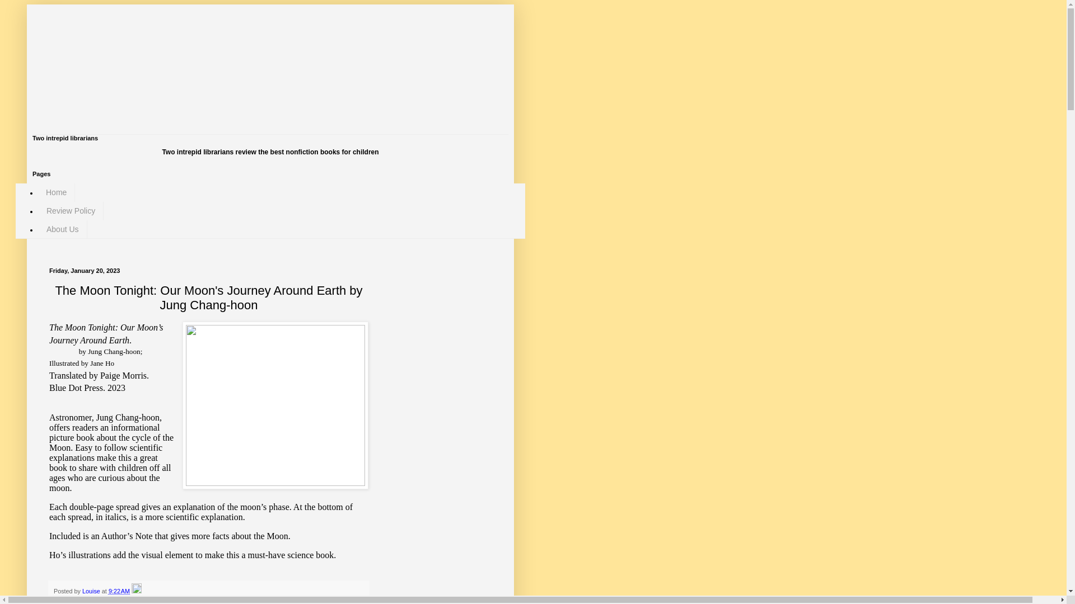 This screenshot has width=1075, height=604. Describe the element at coordinates (119, 591) in the screenshot. I see `permanent link` at that location.